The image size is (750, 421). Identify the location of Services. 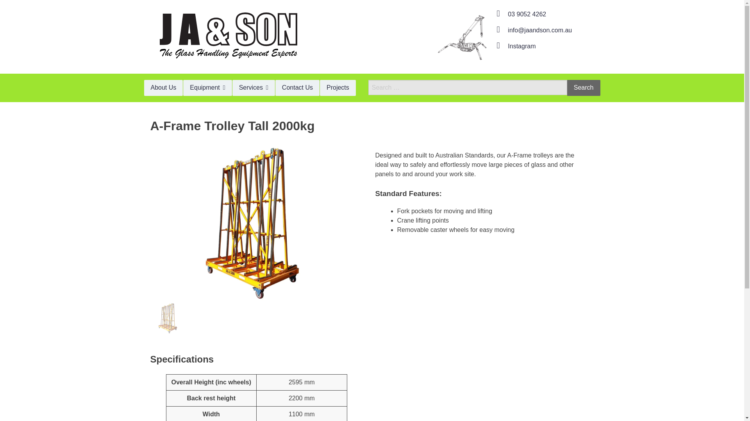
(254, 88).